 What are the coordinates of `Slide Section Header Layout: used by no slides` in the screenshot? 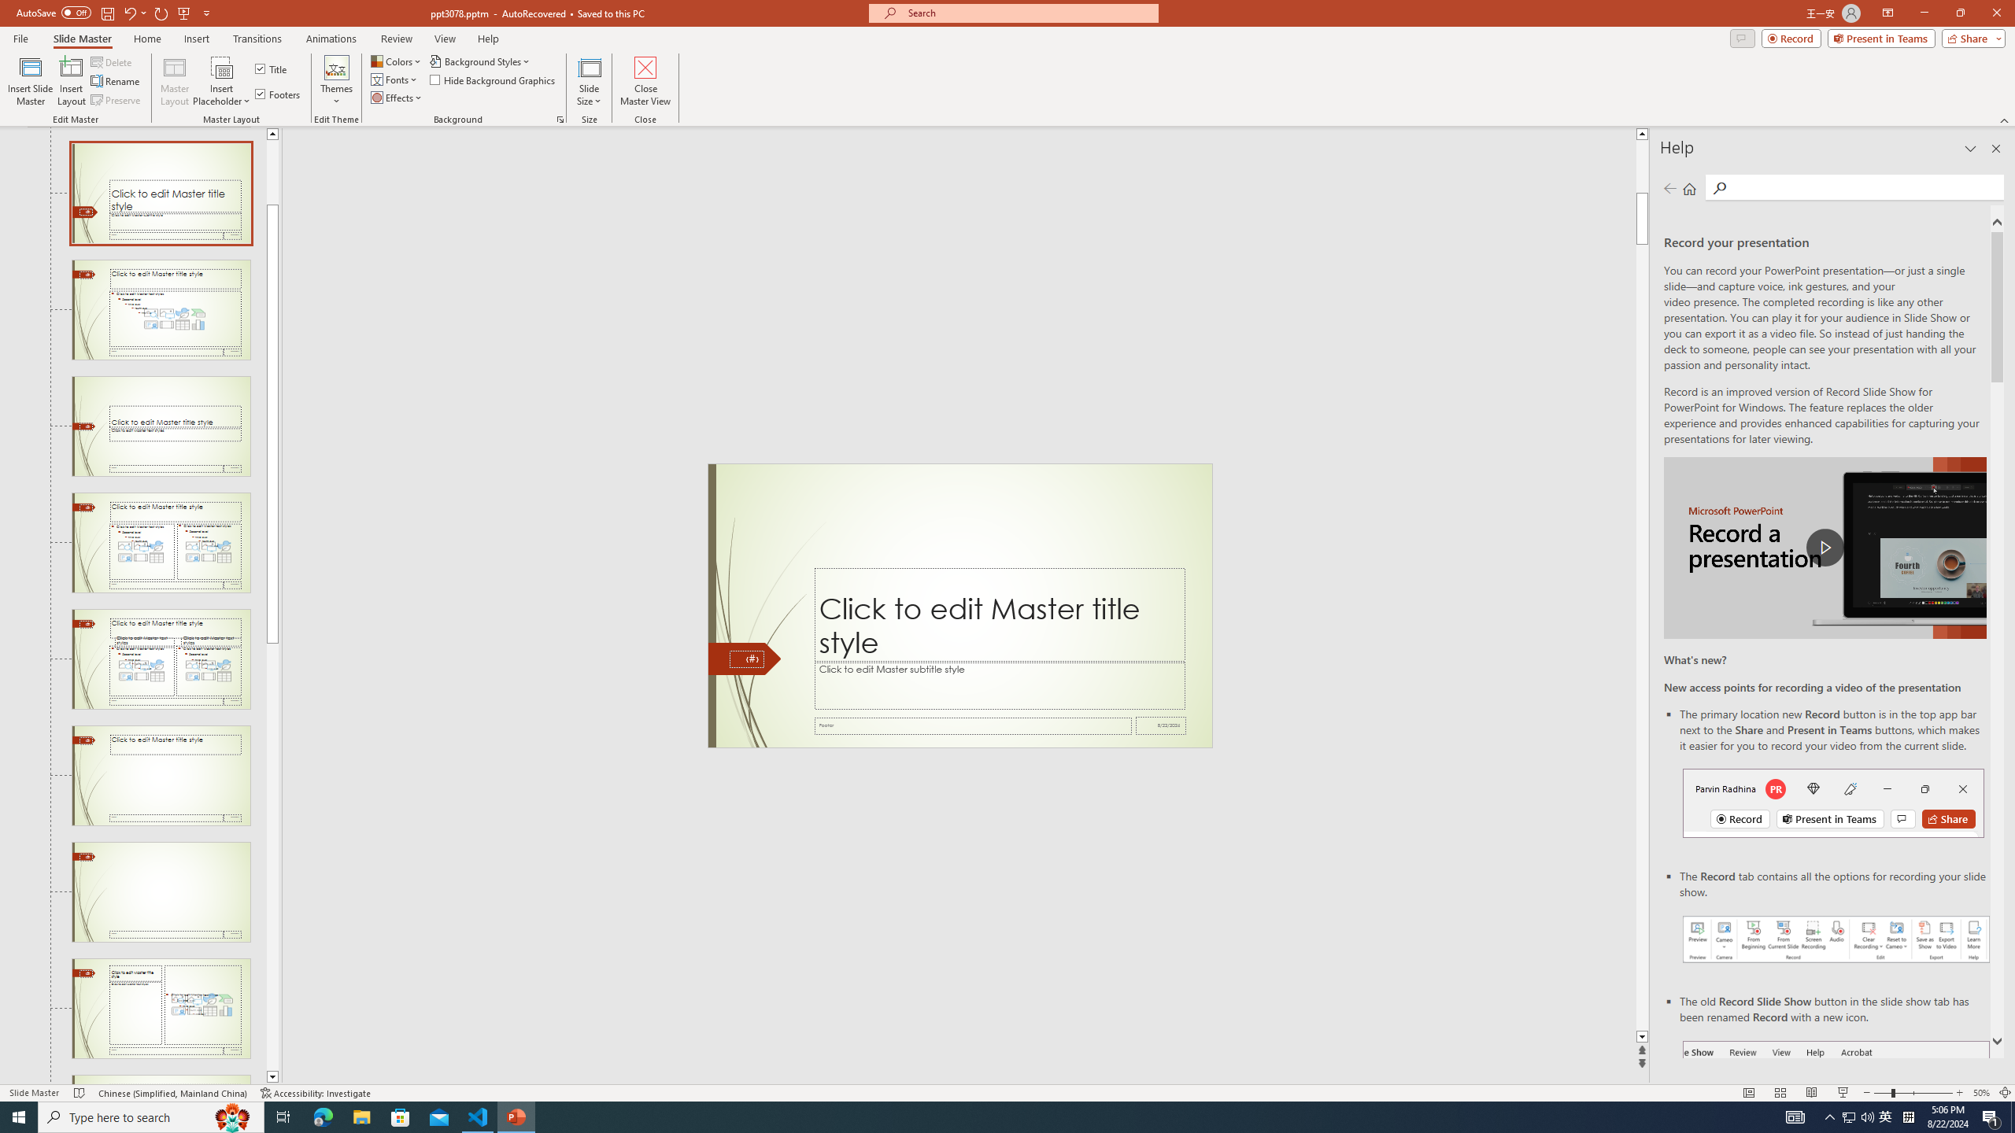 It's located at (161, 426).